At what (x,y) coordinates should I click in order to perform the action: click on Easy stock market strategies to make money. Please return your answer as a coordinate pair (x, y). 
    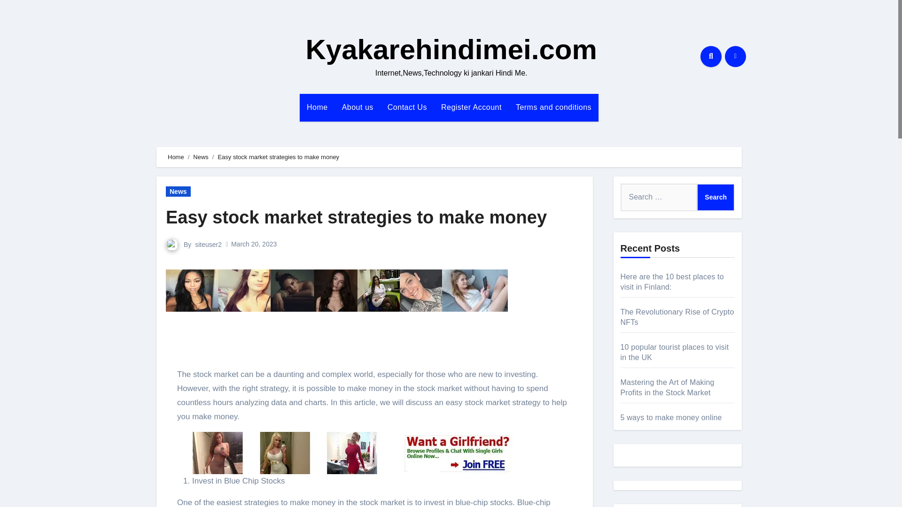
    Looking at the image, I should click on (356, 217).